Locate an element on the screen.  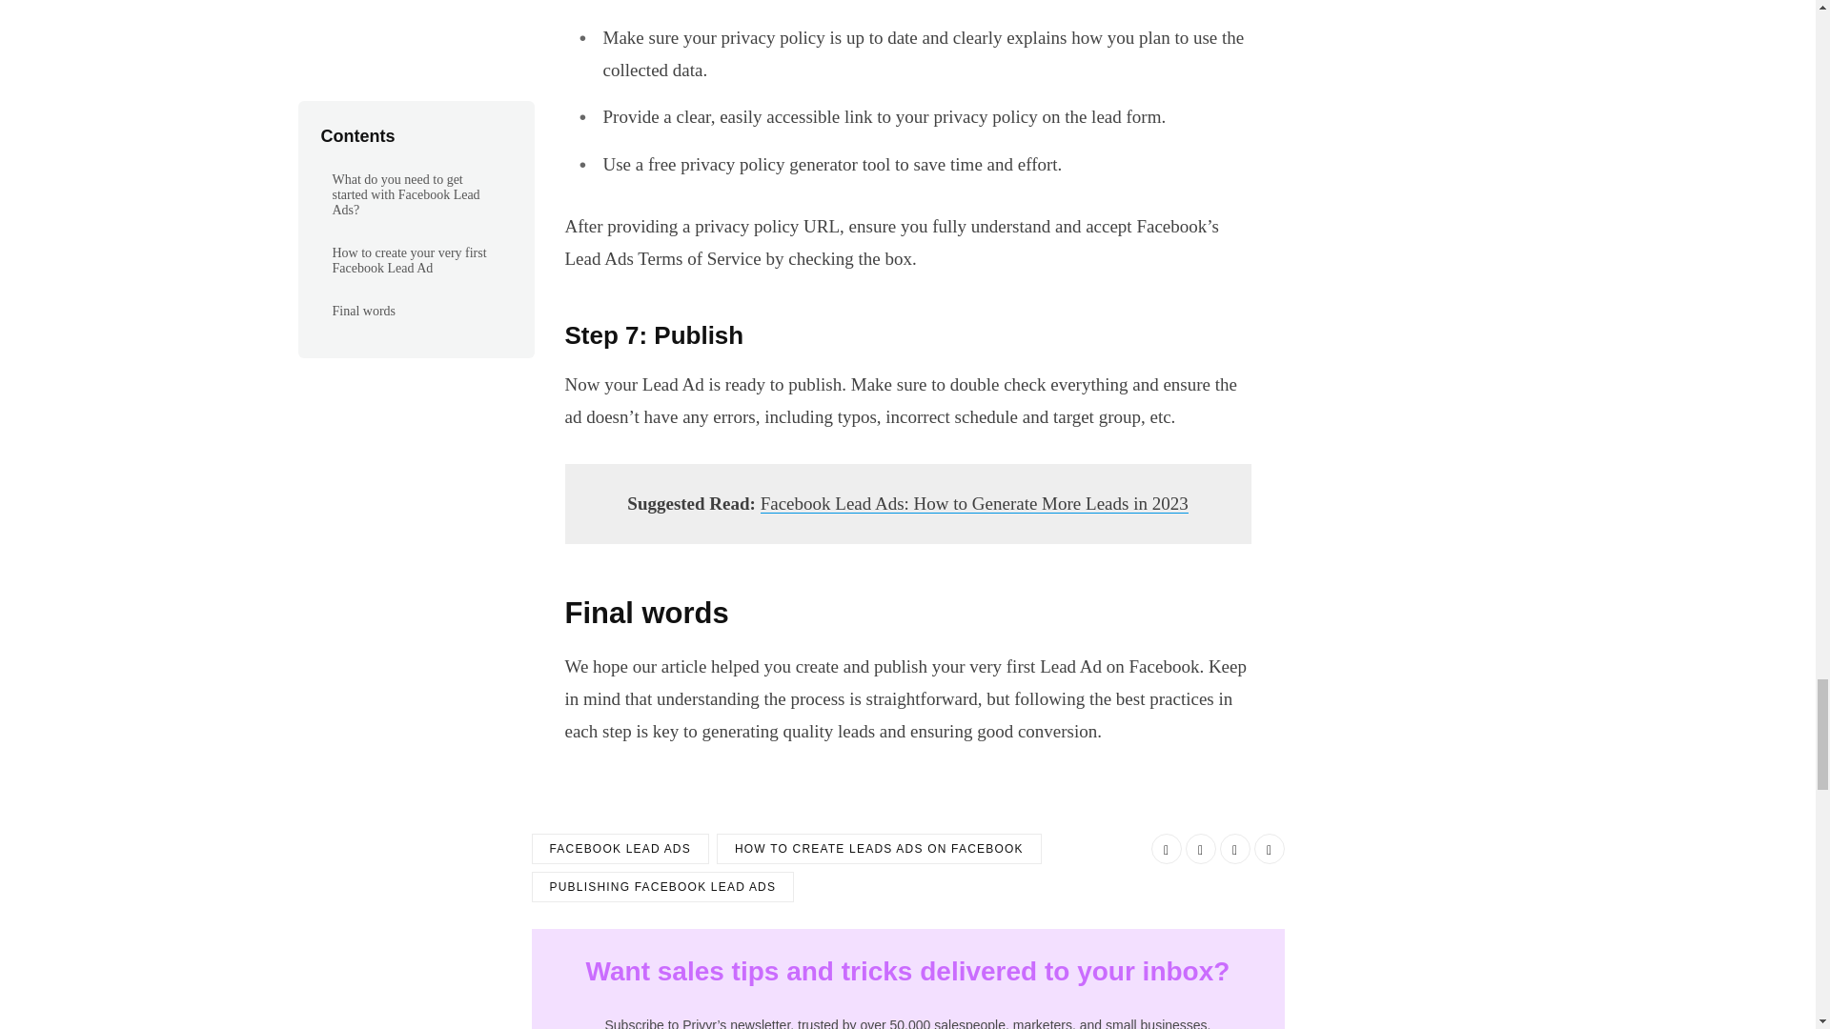
Share on Facebook is located at coordinates (1167, 848).